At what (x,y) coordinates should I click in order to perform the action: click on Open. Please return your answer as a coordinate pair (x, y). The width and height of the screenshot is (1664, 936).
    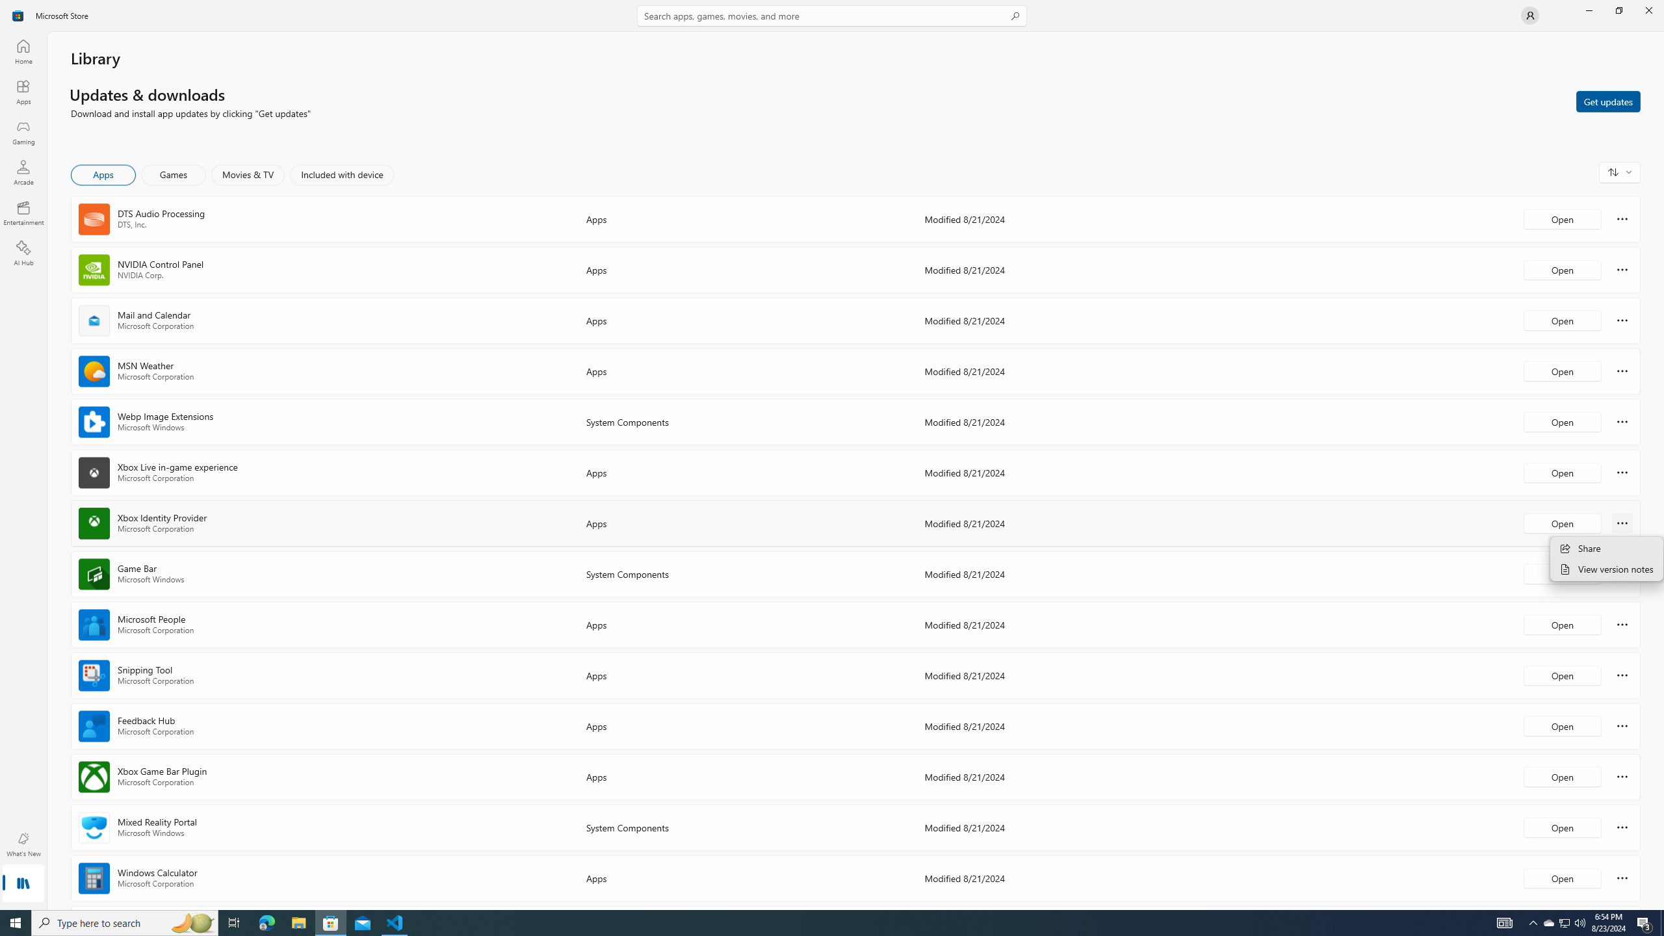
    Looking at the image, I should click on (1562, 877).